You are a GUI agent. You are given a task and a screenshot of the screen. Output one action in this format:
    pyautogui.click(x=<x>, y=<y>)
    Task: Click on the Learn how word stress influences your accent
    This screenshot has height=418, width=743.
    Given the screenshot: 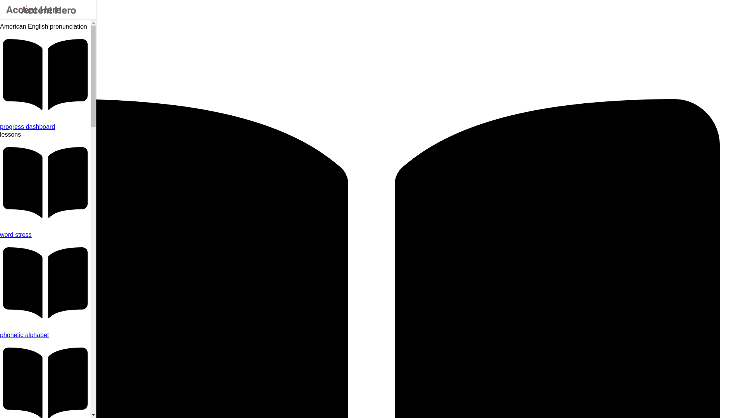 What is the action you would take?
    pyautogui.click(x=45, y=235)
    